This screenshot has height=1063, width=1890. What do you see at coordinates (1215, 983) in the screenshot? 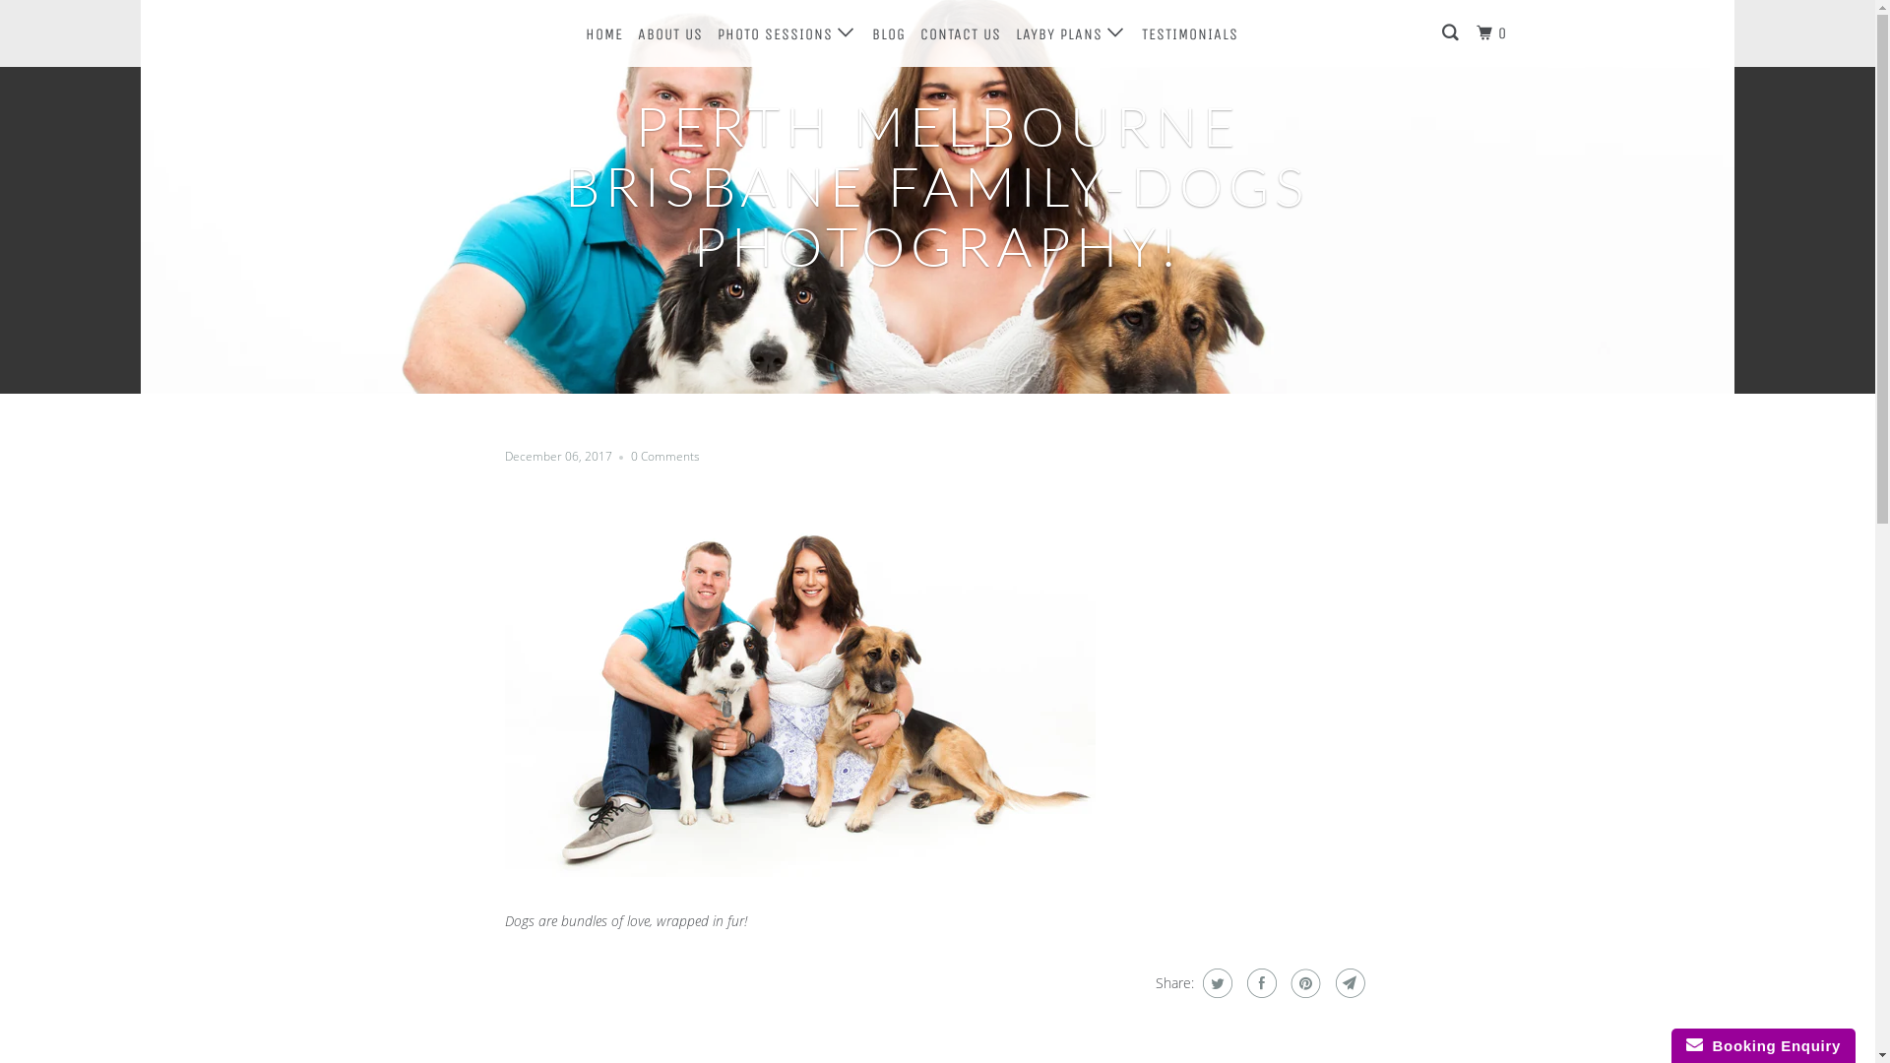
I see `Share this on Twitter` at bounding box center [1215, 983].